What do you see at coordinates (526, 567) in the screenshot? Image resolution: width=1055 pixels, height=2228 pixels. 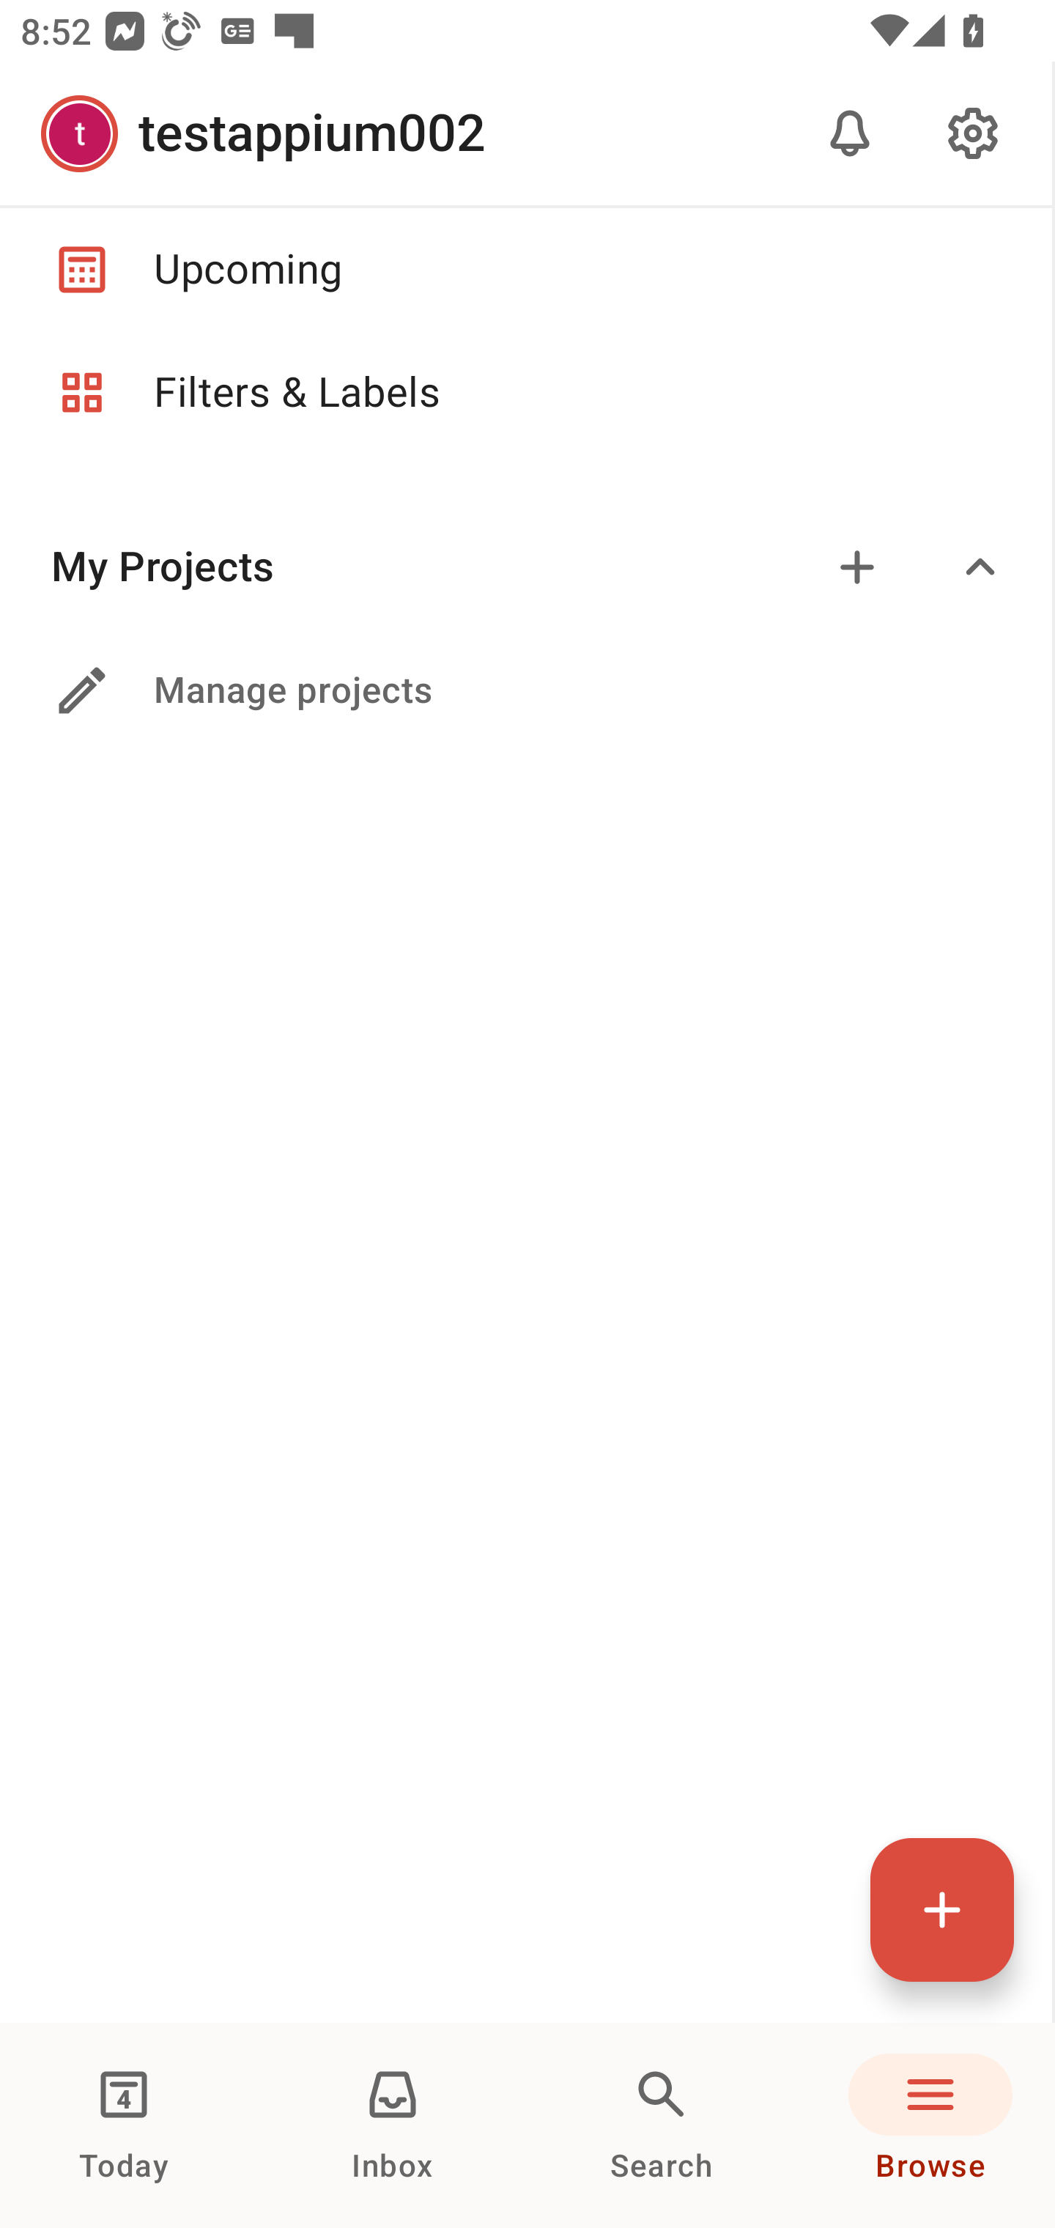 I see `My Projects Add Expand/collapse` at bounding box center [526, 567].